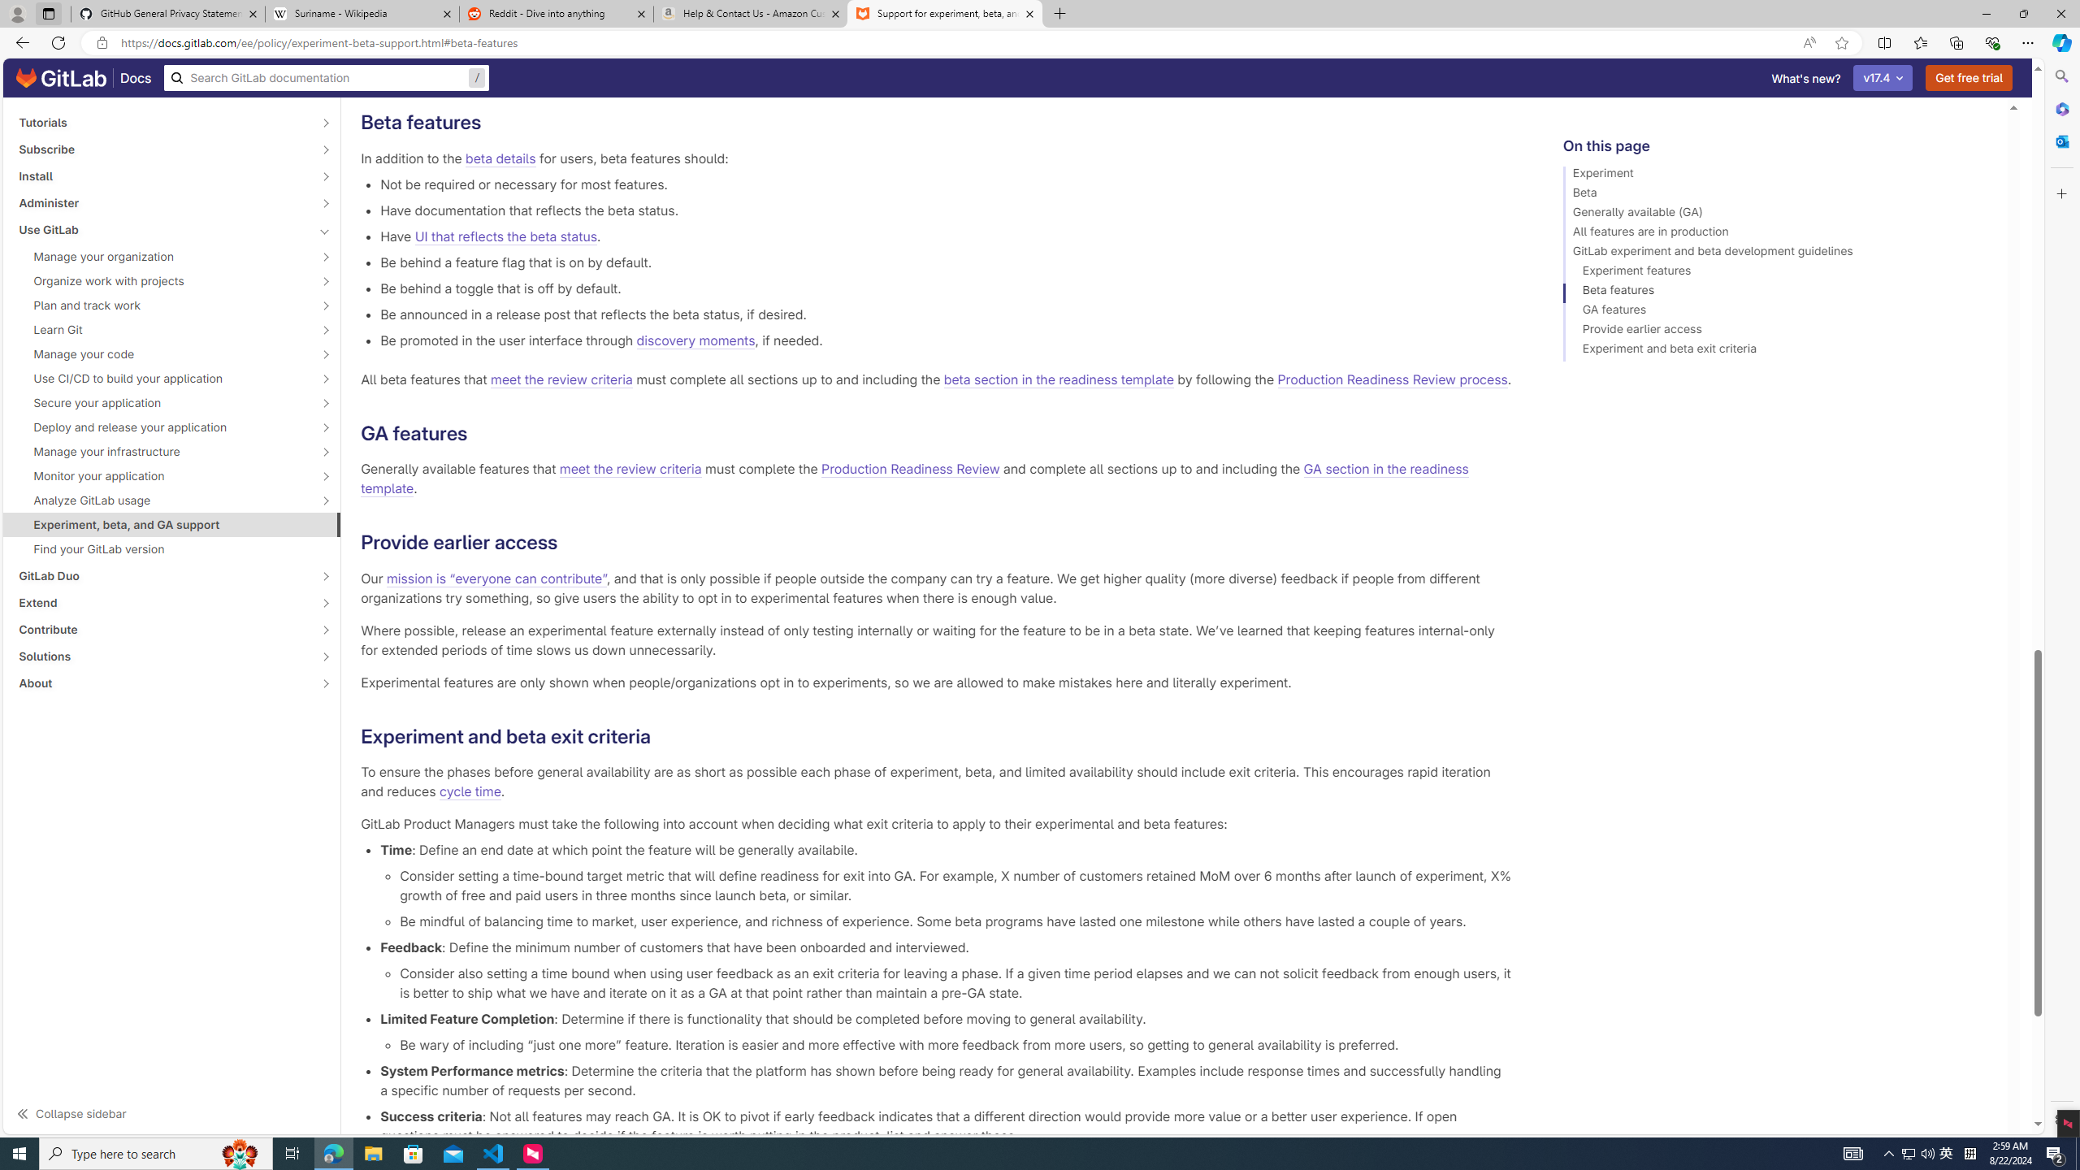 The width and height of the screenshot is (2080, 1170). Describe the element at coordinates (162, 656) in the screenshot. I see `Solutions` at that location.